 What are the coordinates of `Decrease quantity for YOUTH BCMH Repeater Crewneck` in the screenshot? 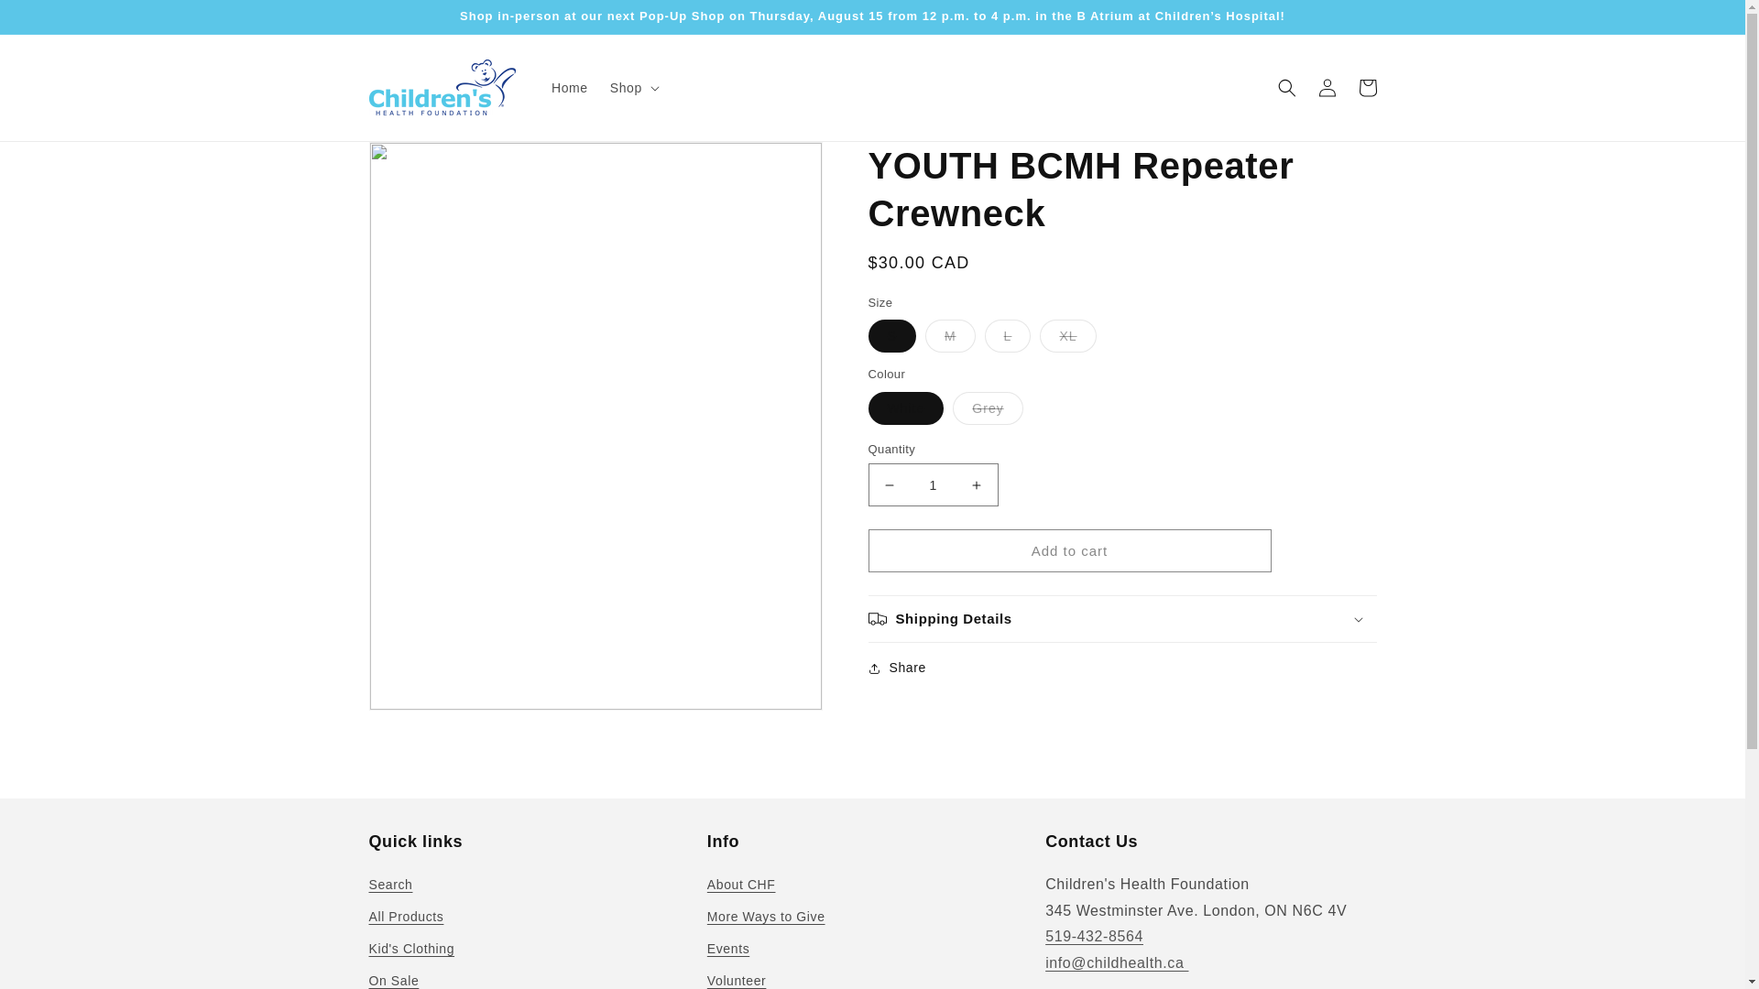 It's located at (889, 484).